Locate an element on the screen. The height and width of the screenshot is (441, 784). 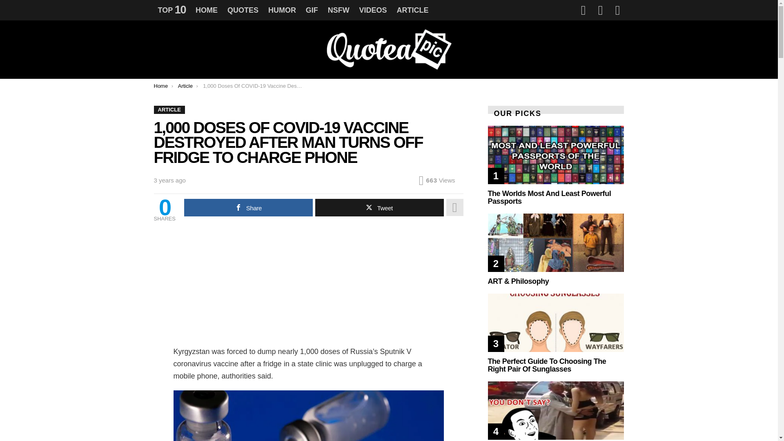
HUMOR is located at coordinates (282, 10).